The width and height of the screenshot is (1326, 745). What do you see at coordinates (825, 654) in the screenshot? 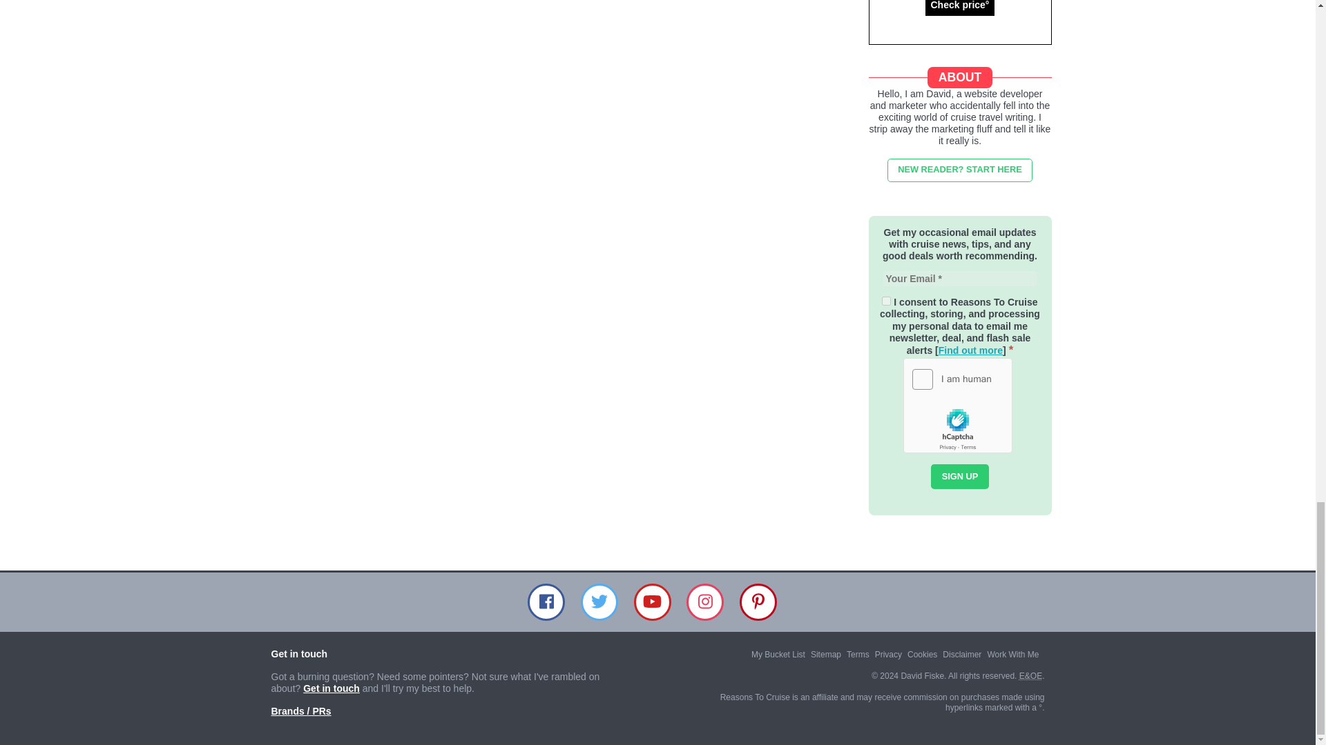
I see `Sitemap` at bounding box center [825, 654].